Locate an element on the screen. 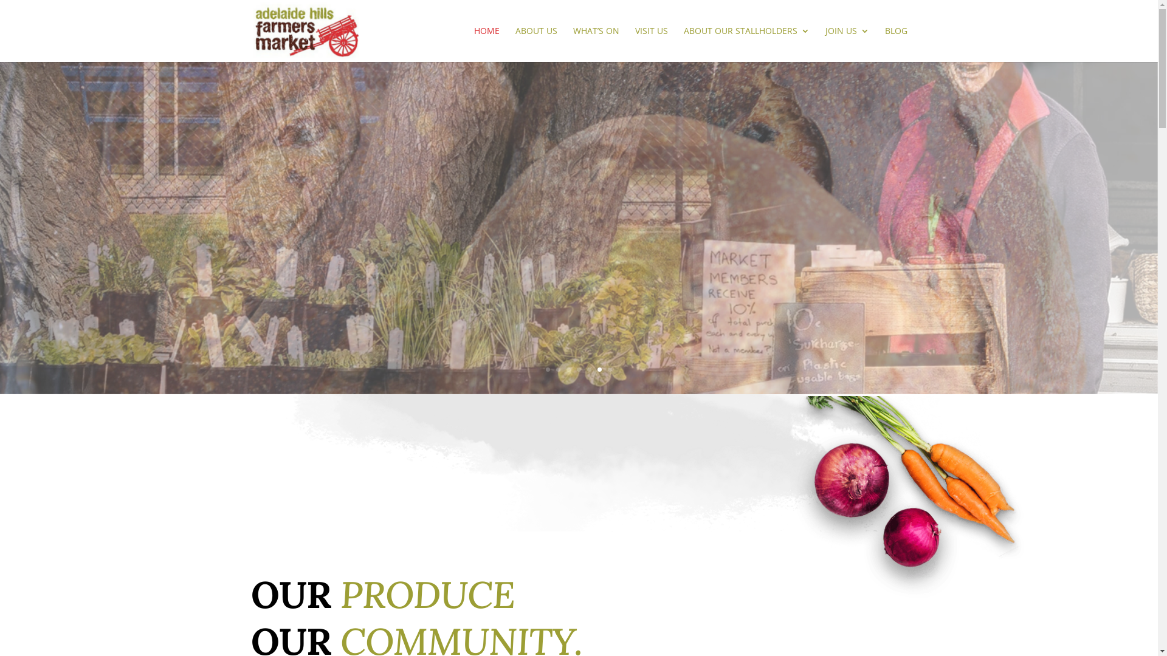 This screenshot has height=656, width=1167. 7 is located at coordinates (610, 369).